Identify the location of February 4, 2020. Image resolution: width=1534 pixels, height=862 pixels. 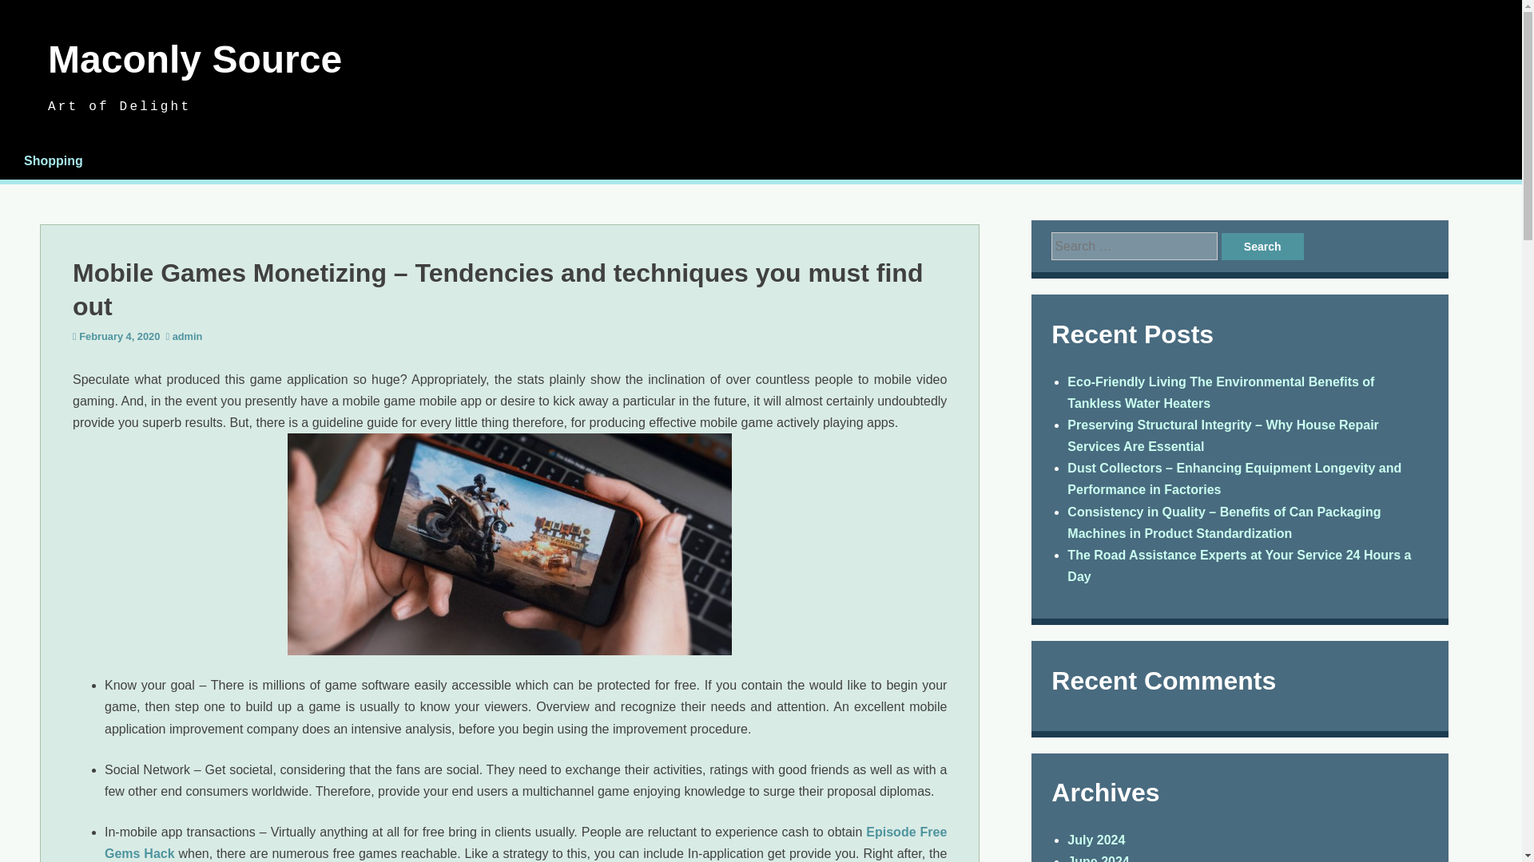
(119, 335).